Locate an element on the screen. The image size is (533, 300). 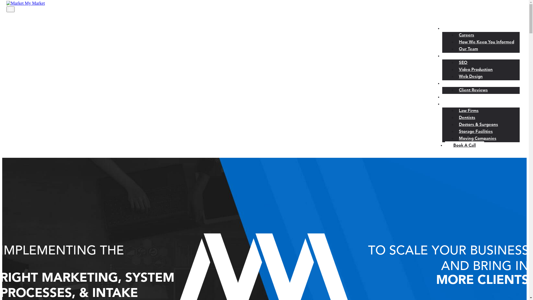
How We Keep You Informed is located at coordinates (486, 42).